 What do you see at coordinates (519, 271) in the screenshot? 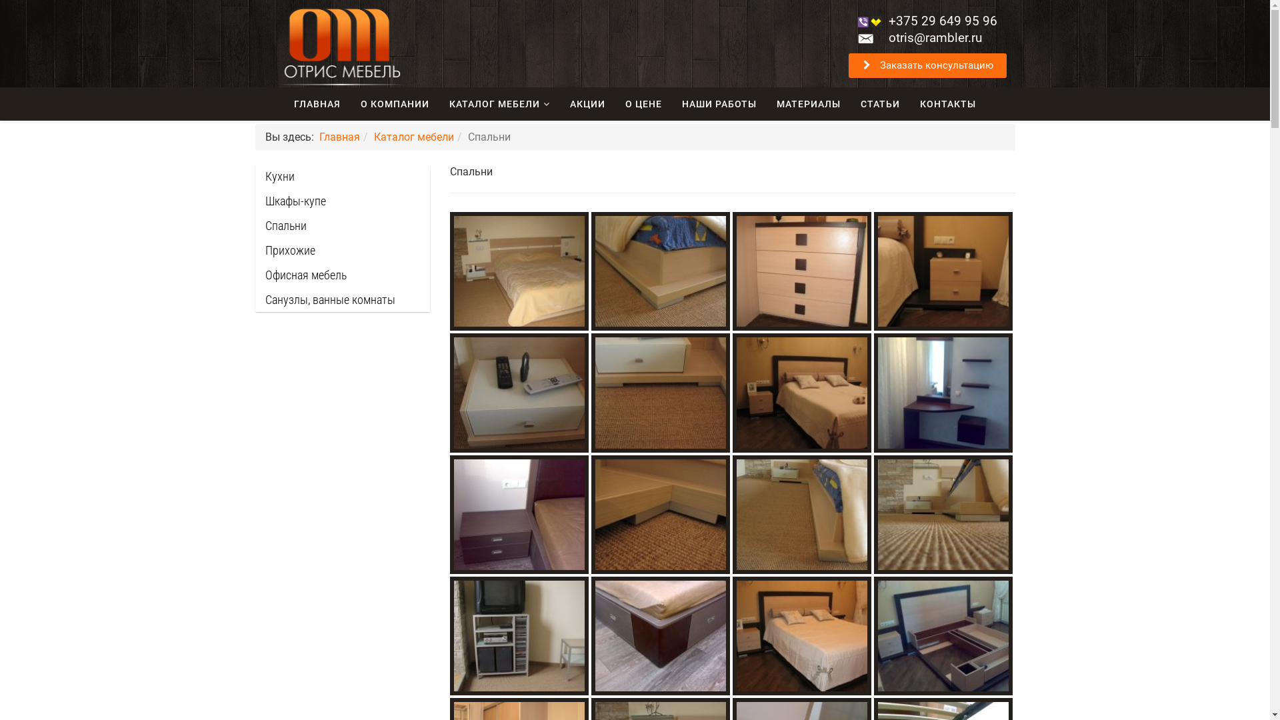
I see `Title` at bounding box center [519, 271].